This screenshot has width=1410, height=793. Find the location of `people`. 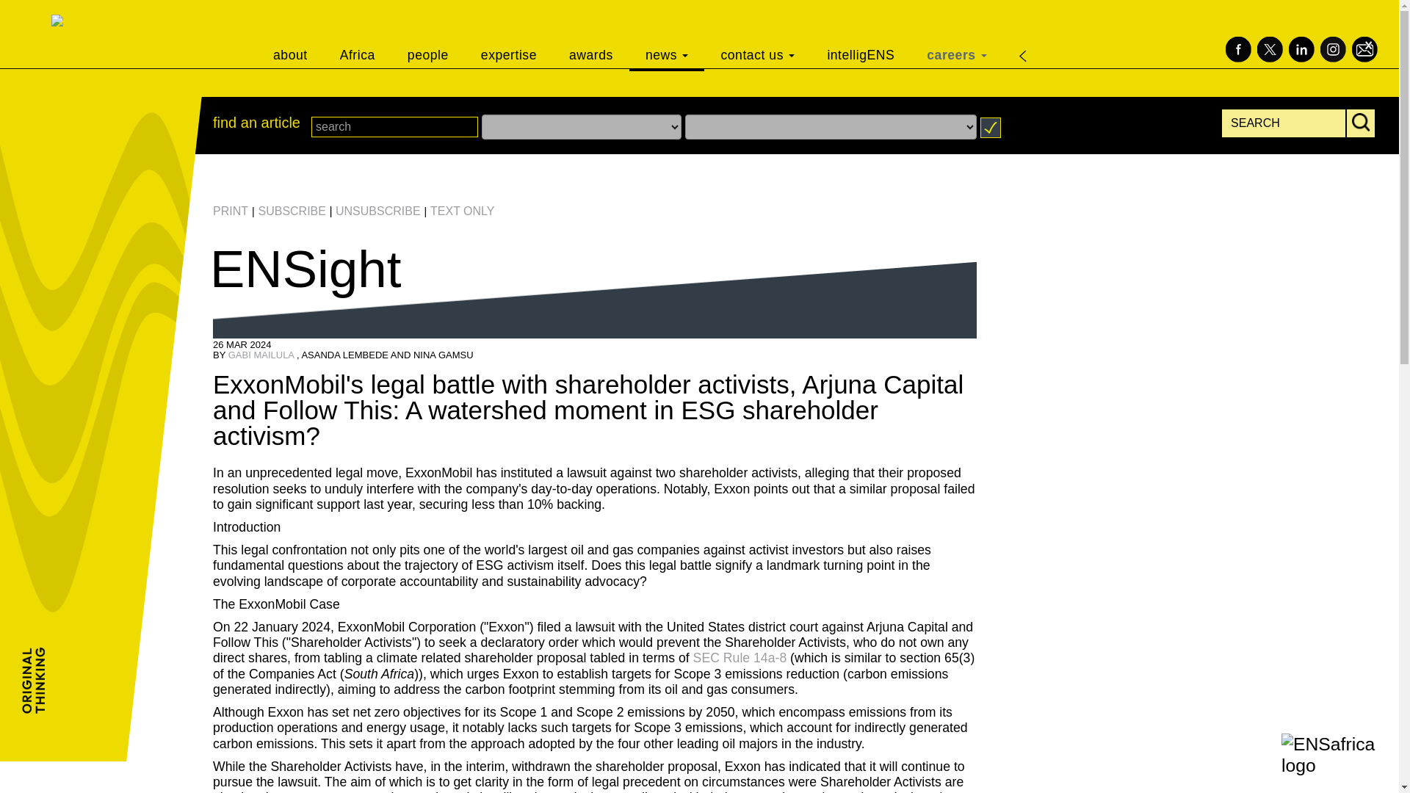

people is located at coordinates (428, 35).